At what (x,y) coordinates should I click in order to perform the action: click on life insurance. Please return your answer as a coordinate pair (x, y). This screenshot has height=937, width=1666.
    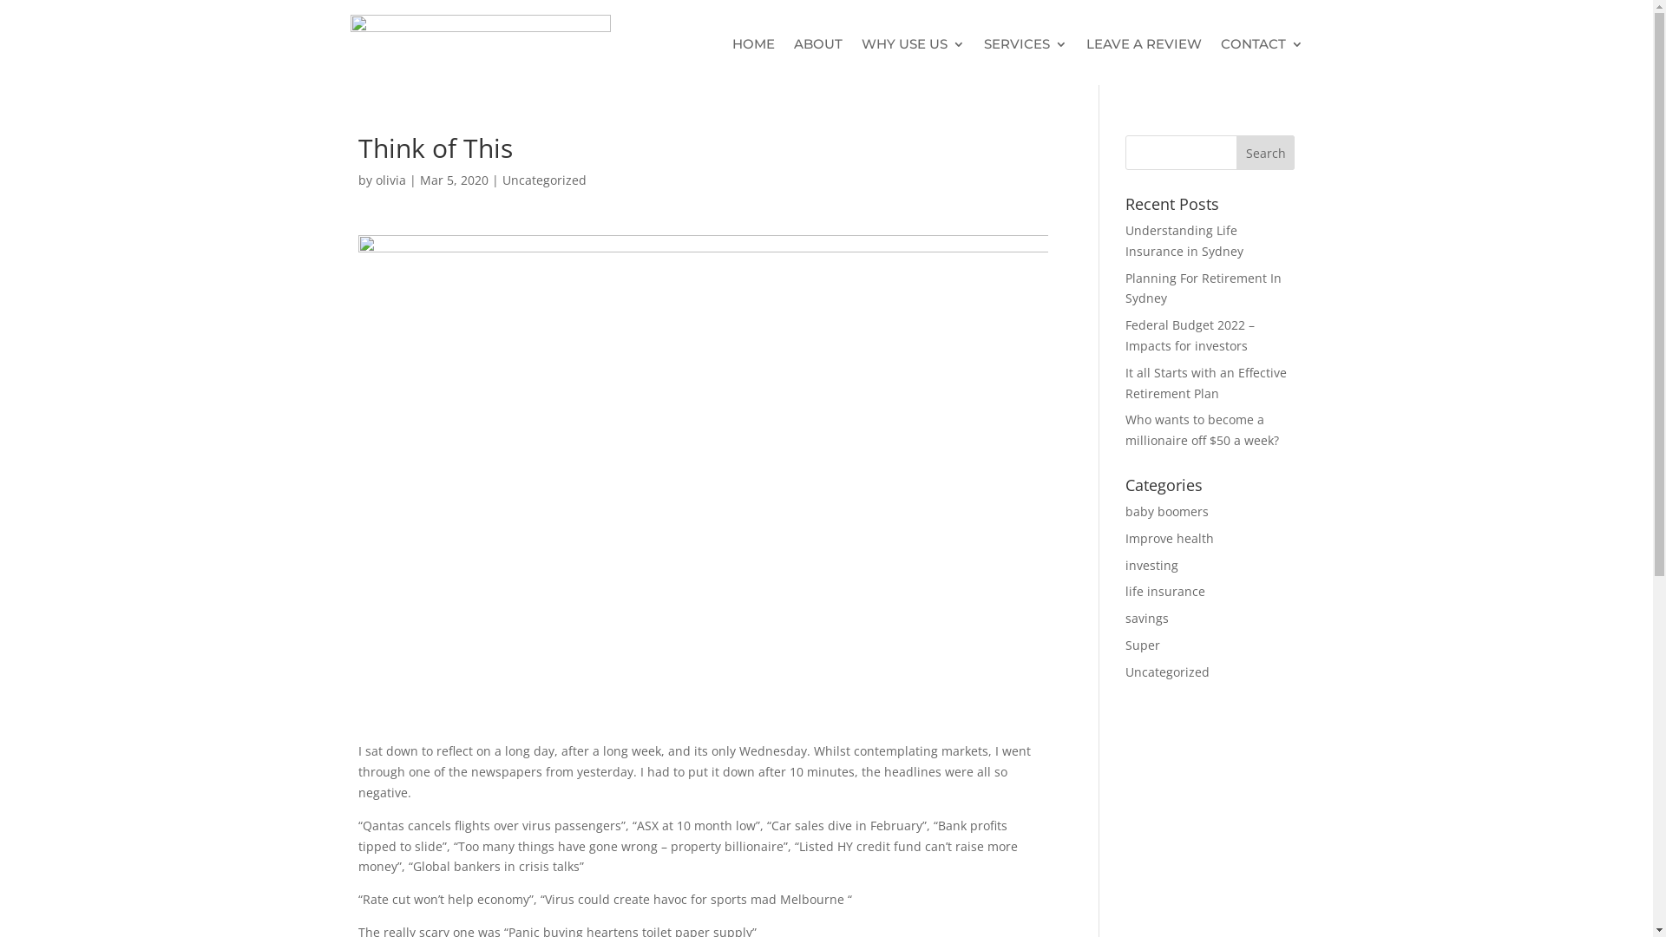
    Looking at the image, I should click on (1165, 592).